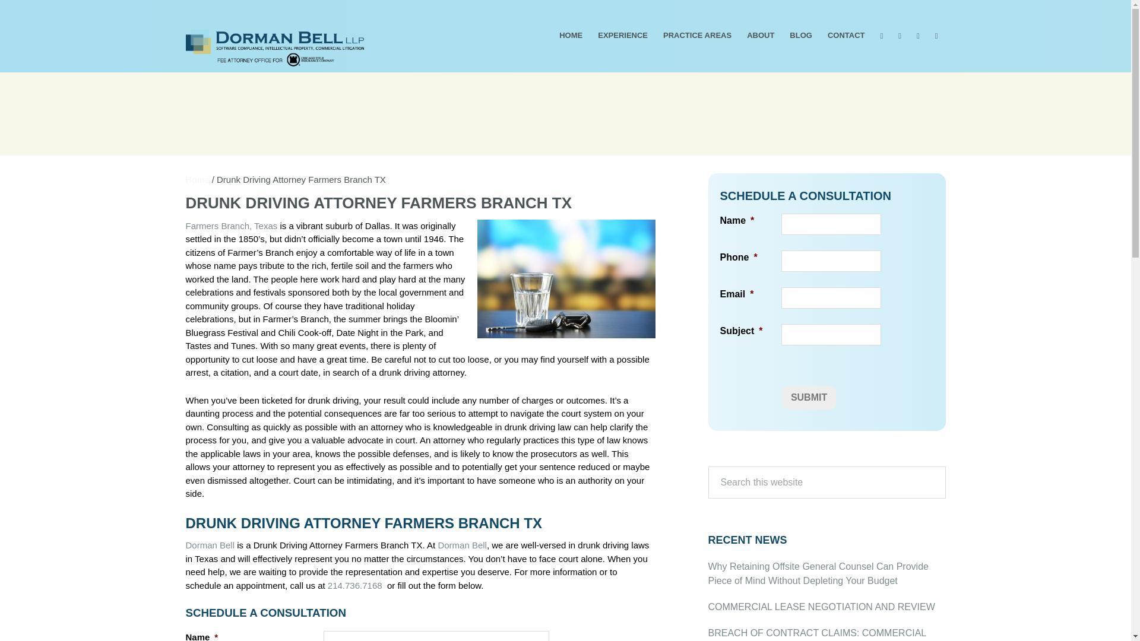 The width and height of the screenshot is (1140, 641). What do you see at coordinates (623, 35) in the screenshot?
I see `EXPERIENCE` at bounding box center [623, 35].